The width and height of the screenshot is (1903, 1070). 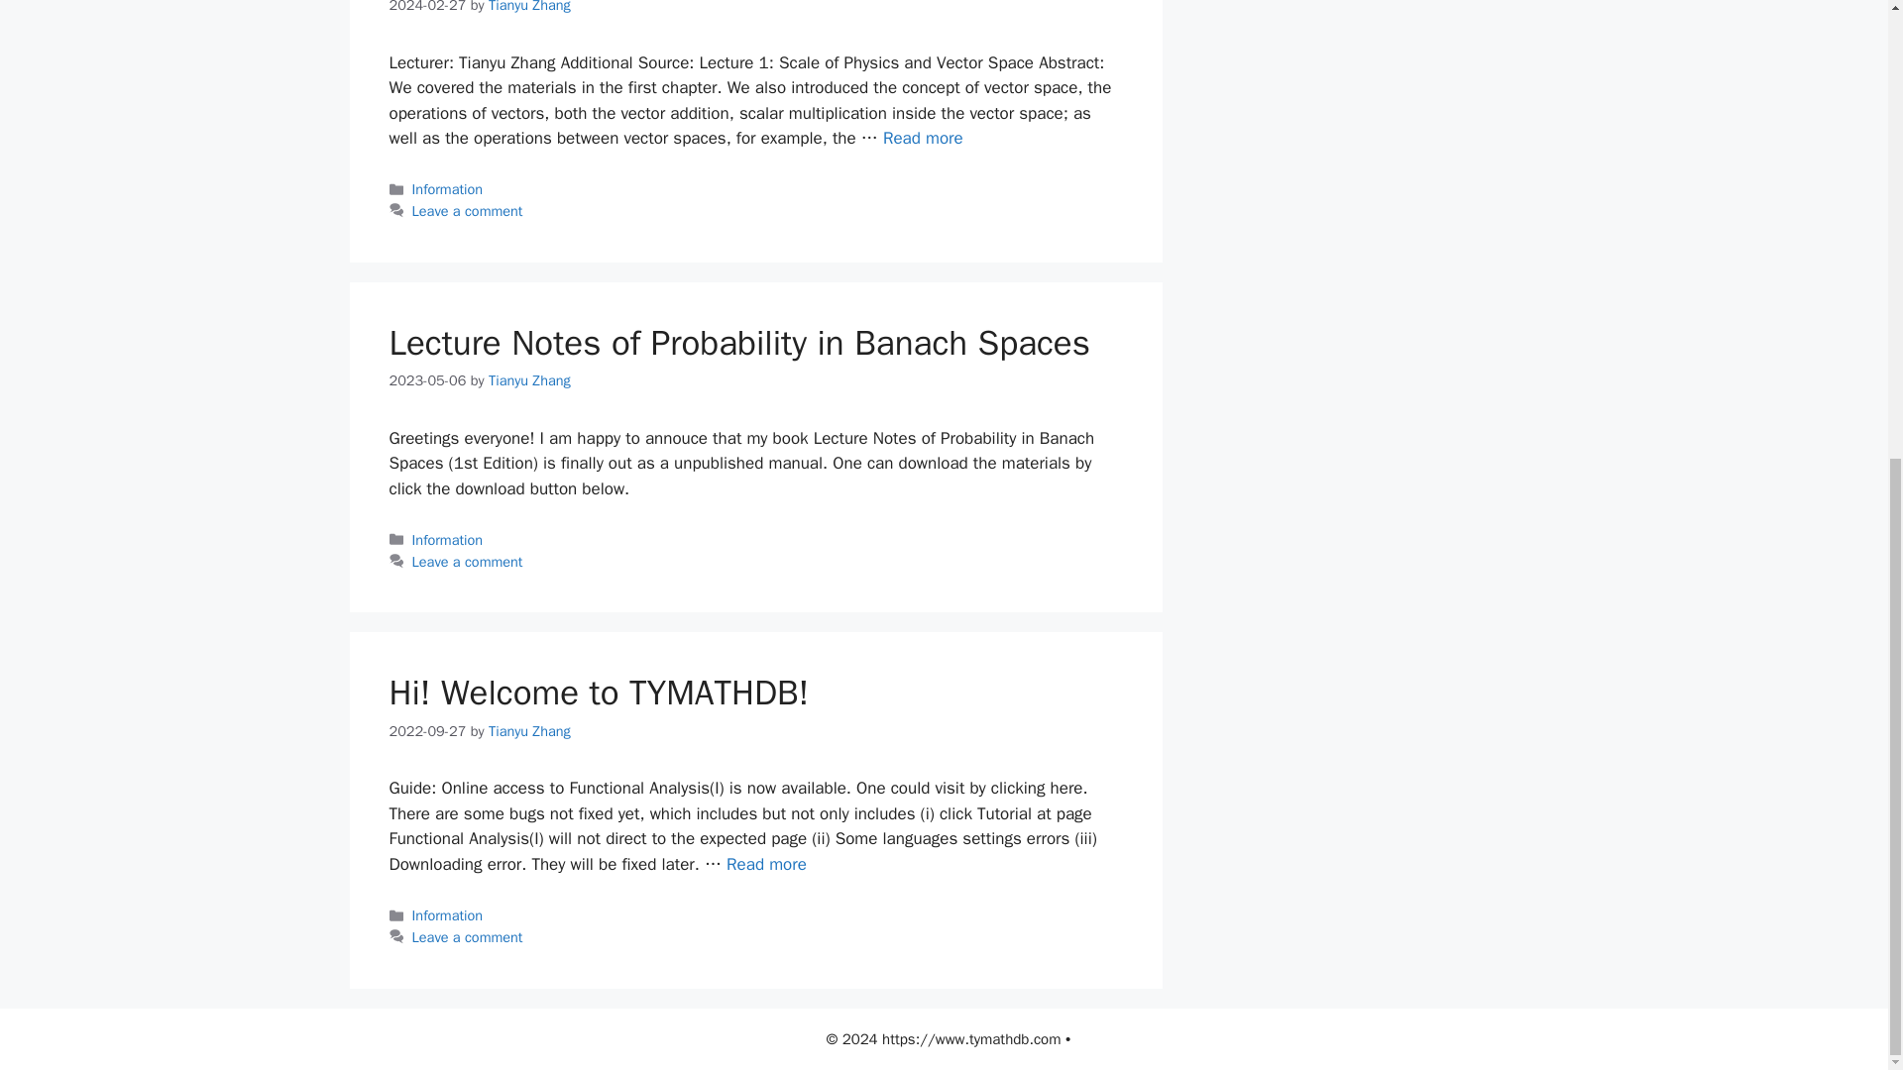 I want to click on Lecture Notes of Probability in Banach Spaces, so click(x=737, y=343).